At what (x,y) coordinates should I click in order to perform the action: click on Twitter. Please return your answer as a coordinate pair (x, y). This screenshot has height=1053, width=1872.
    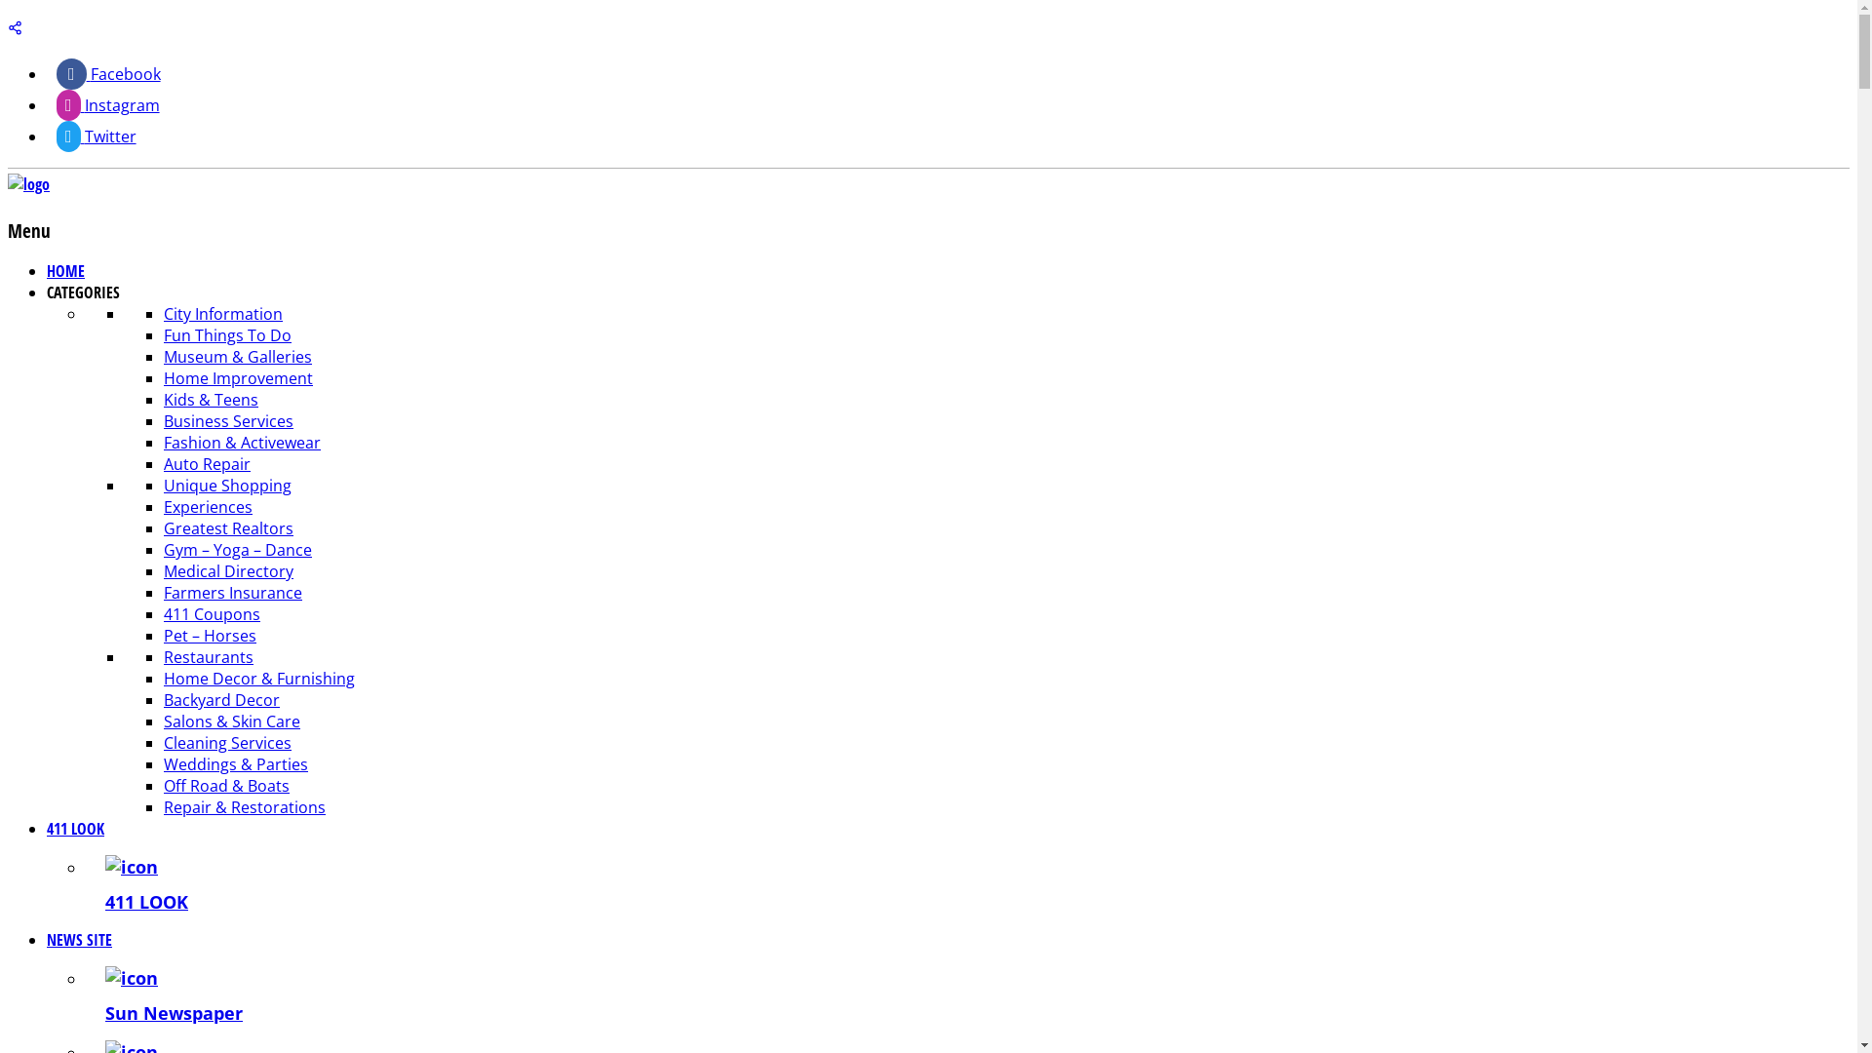
    Looking at the image, I should click on (97, 136).